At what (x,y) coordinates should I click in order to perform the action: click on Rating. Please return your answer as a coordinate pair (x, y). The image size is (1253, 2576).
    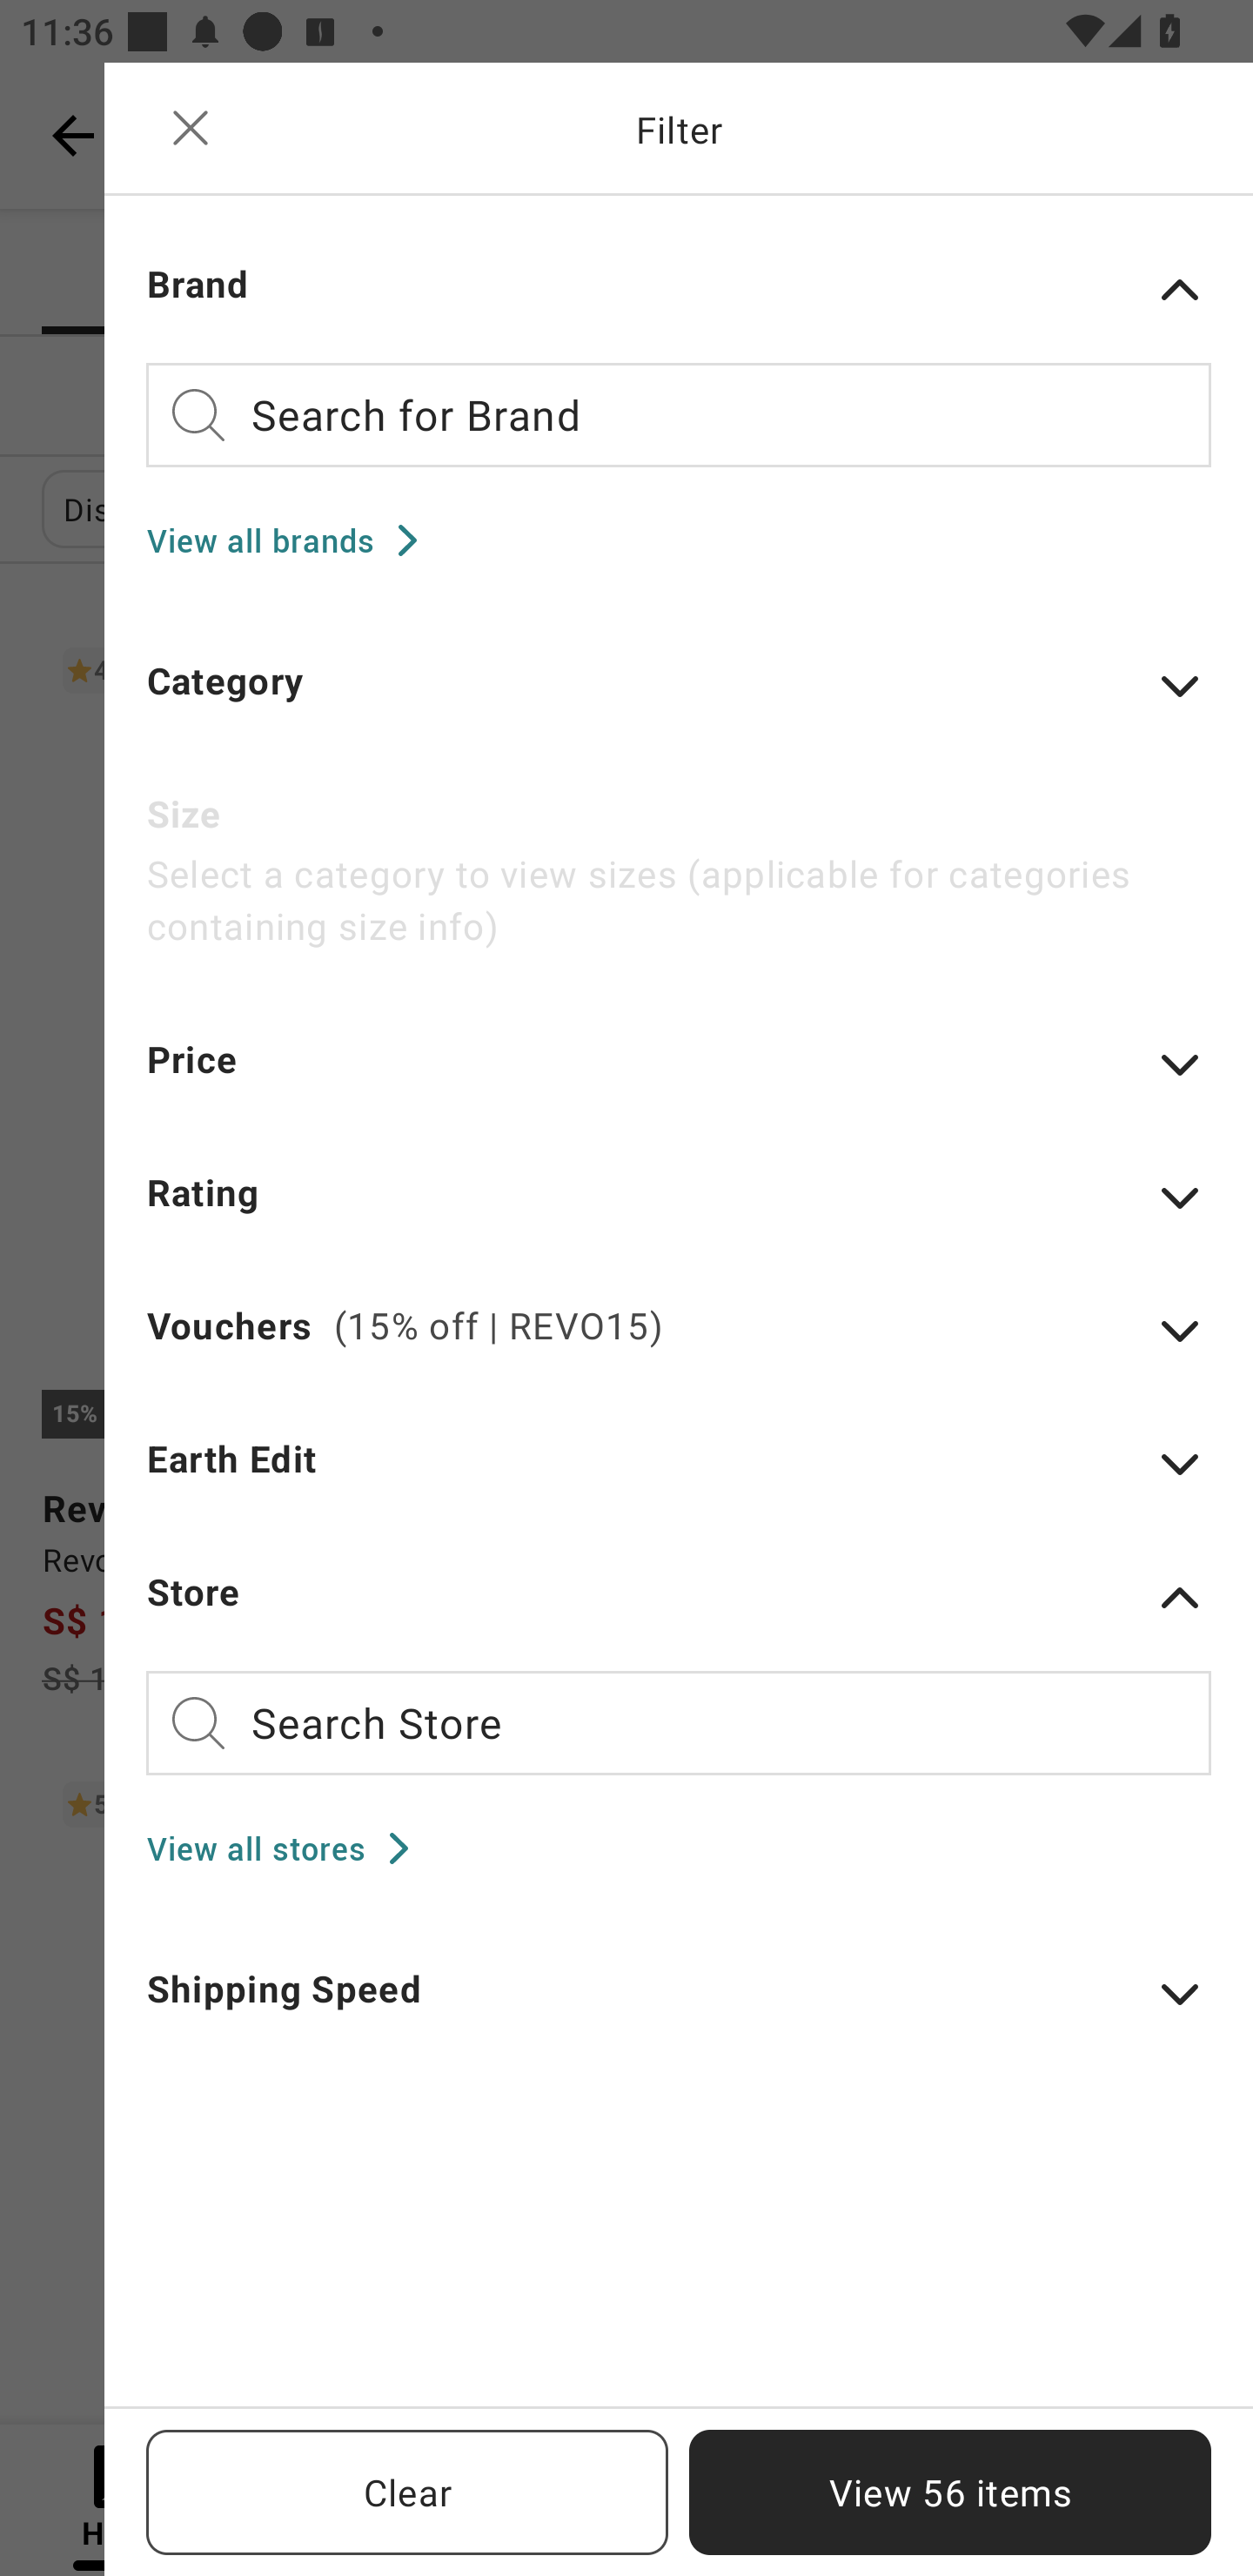
    Looking at the image, I should click on (679, 1213).